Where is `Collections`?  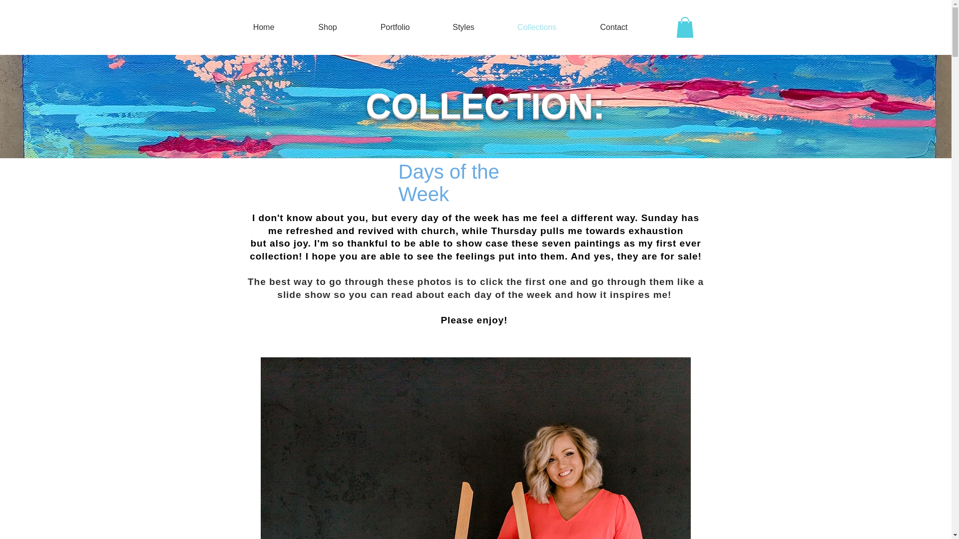 Collections is located at coordinates (536, 27).